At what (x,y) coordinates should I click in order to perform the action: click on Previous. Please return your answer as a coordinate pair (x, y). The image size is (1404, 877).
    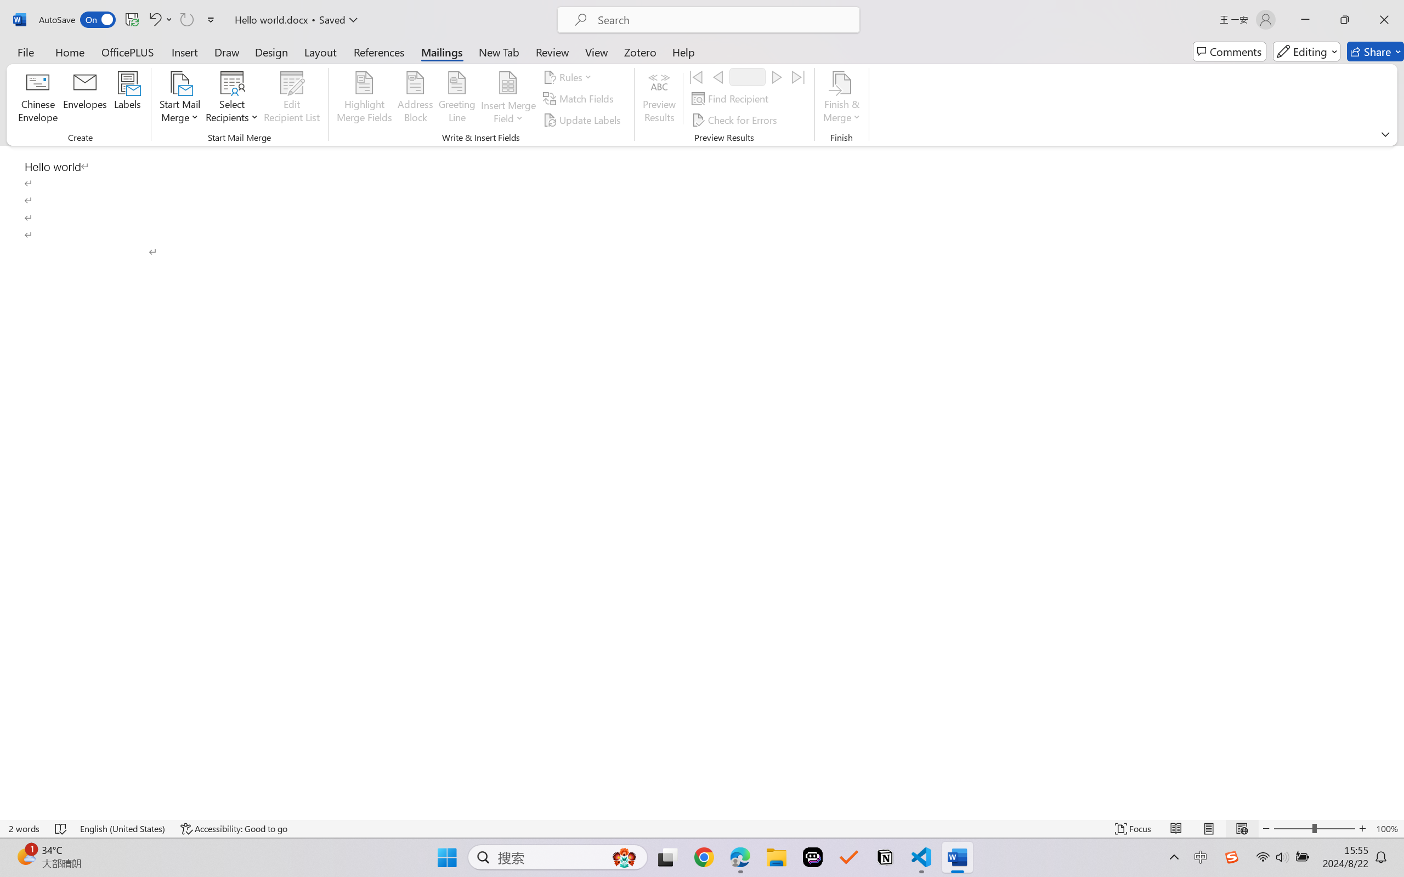
    Looking at the image, I should click on (717, 77).